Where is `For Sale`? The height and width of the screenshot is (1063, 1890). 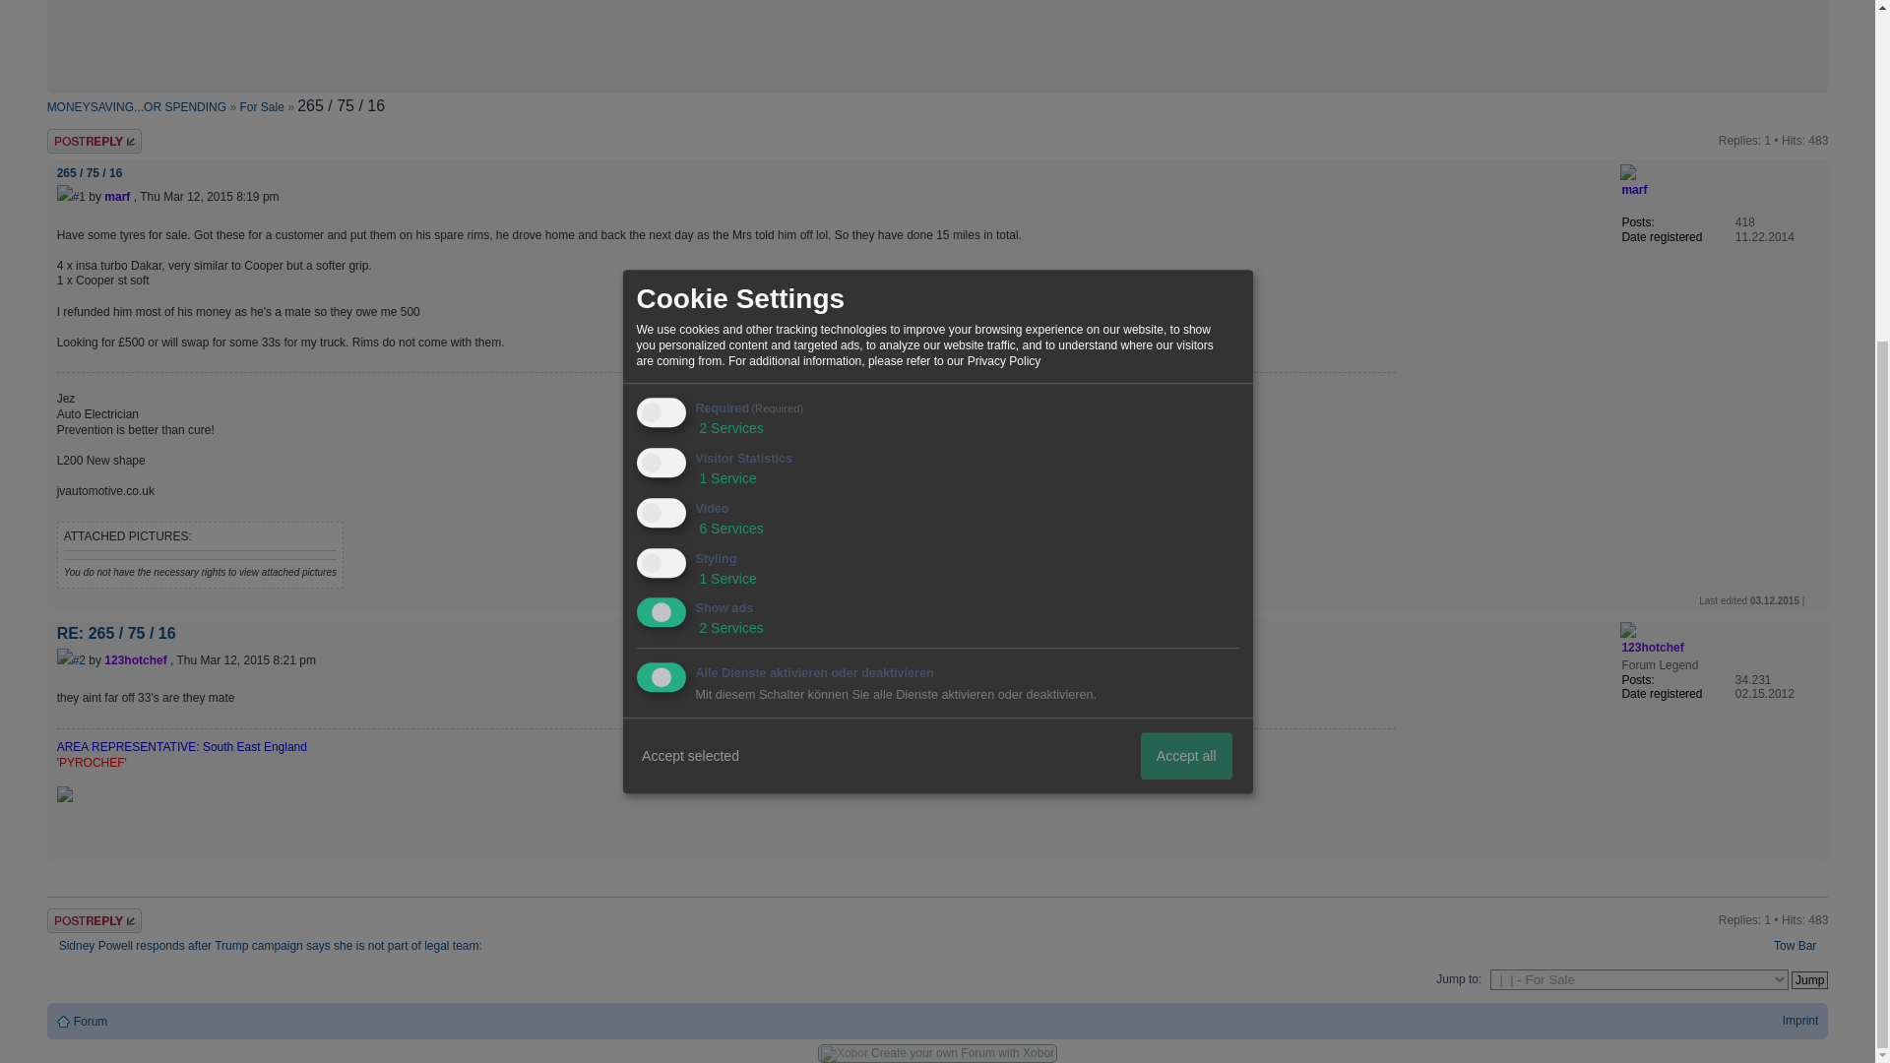
For Sale is located at coordinates (262, 106).